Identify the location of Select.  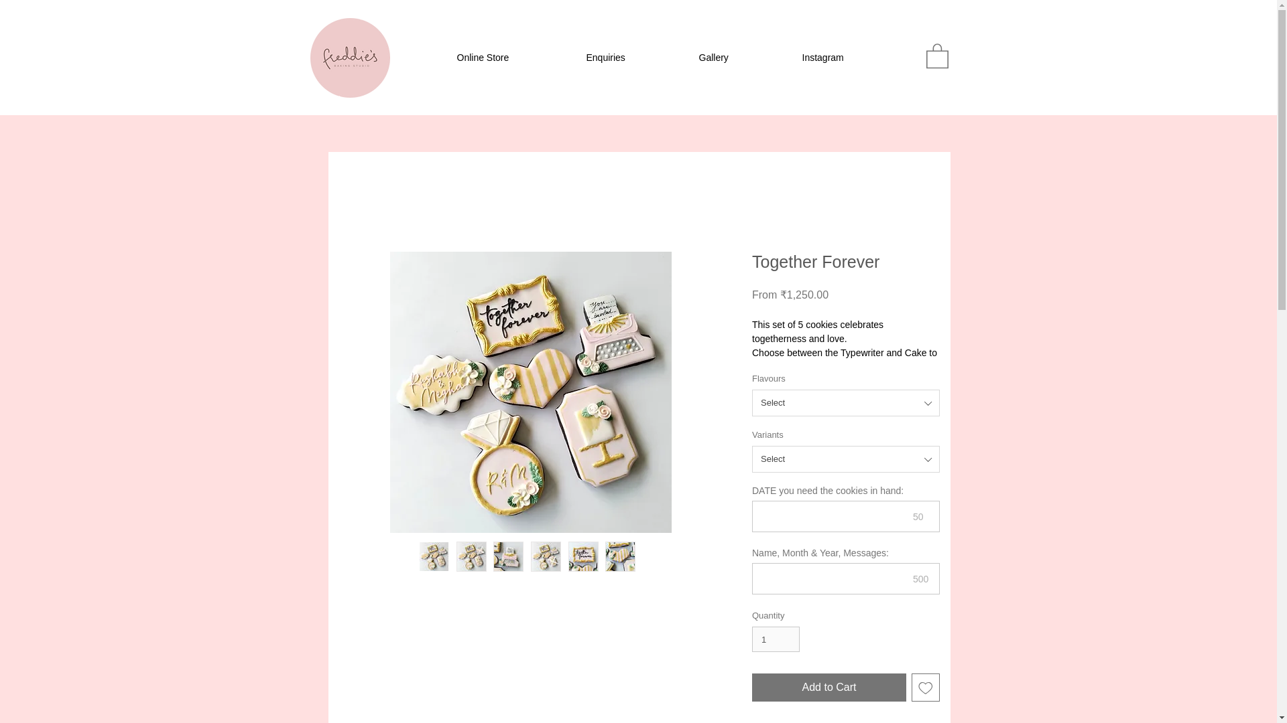
(845, 459).